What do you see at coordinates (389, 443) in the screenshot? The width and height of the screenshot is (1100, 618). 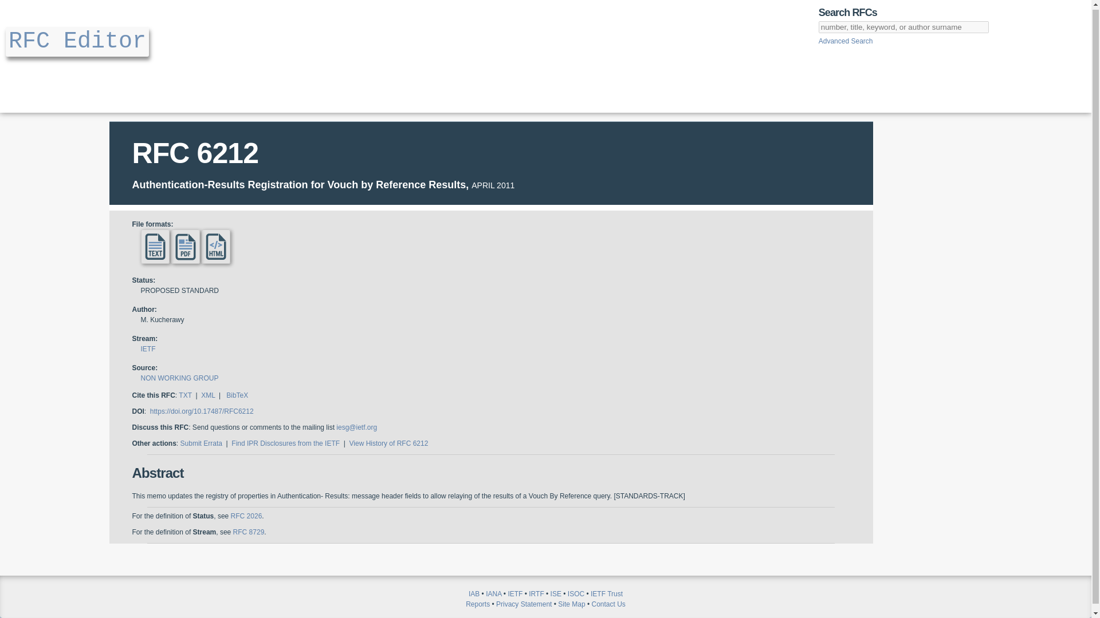 I see `View History of RFC 6212` at bounding box center [389, 443].